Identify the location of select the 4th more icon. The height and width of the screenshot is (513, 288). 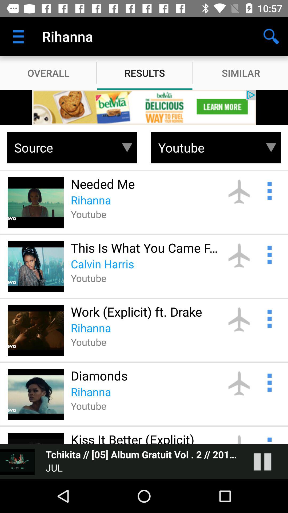
(269, 382).